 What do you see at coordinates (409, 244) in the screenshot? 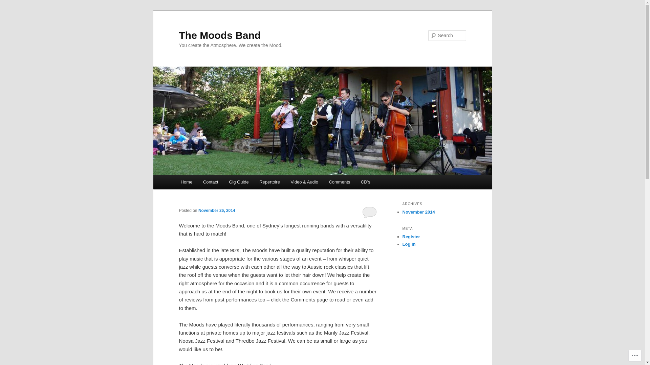
I see `Log in` at bounding box center [409, 244].